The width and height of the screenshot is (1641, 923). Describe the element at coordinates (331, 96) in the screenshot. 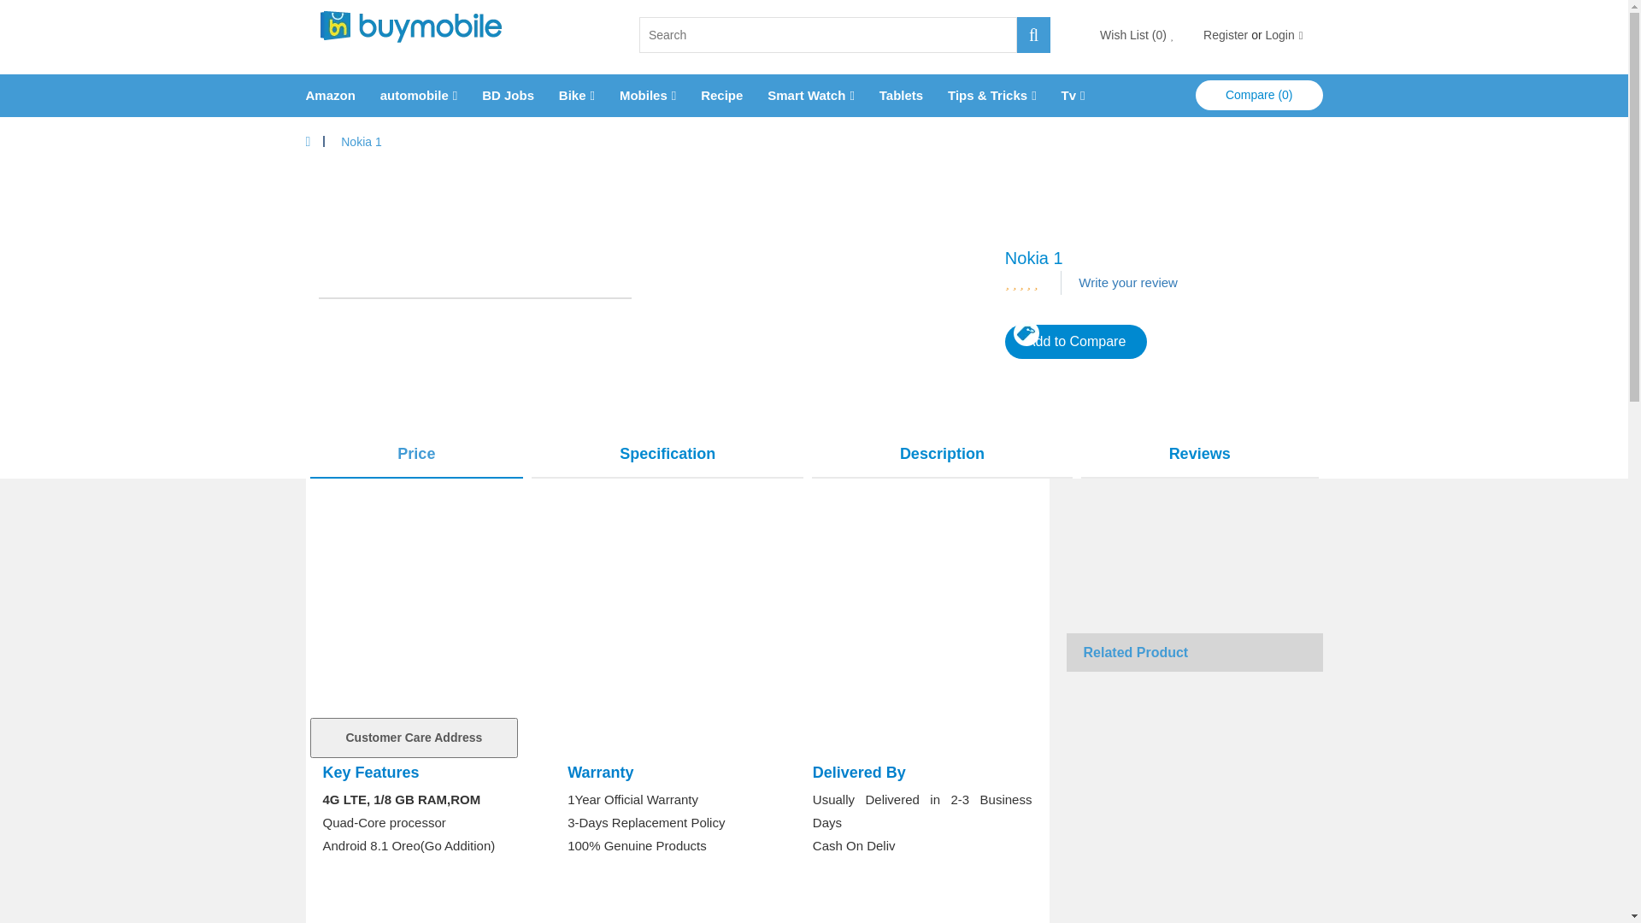

I see `Amazon` at that location.